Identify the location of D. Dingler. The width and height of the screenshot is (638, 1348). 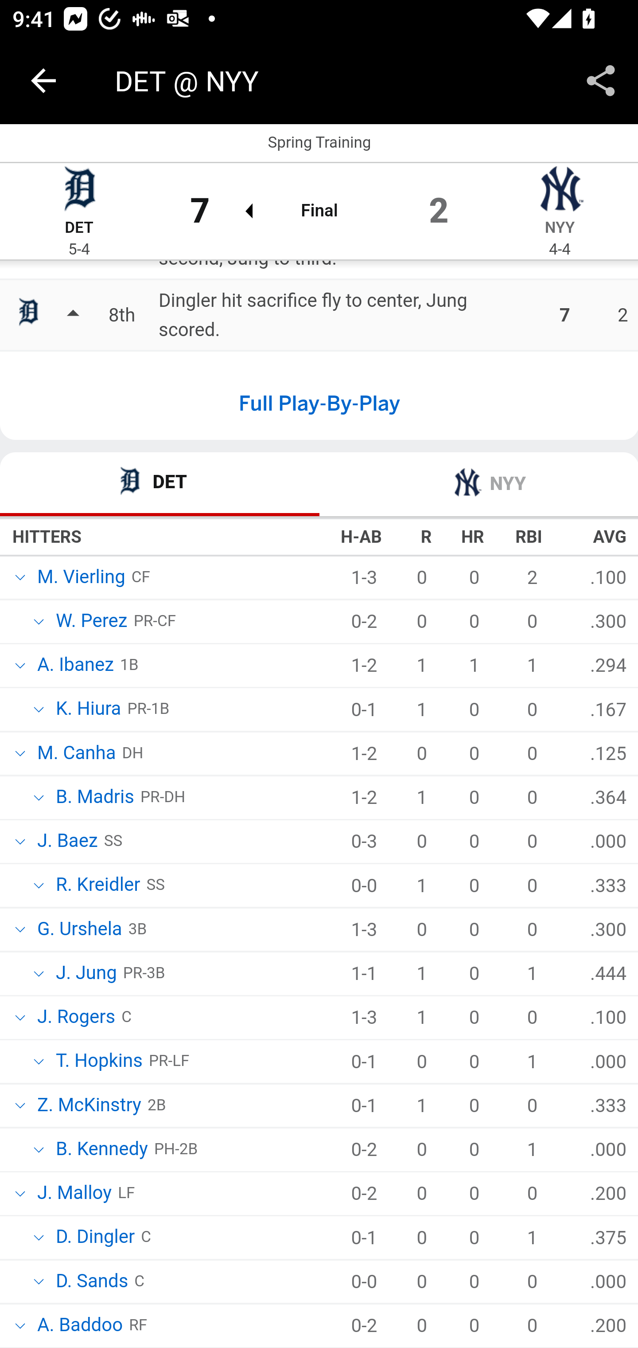
(95, 1238).